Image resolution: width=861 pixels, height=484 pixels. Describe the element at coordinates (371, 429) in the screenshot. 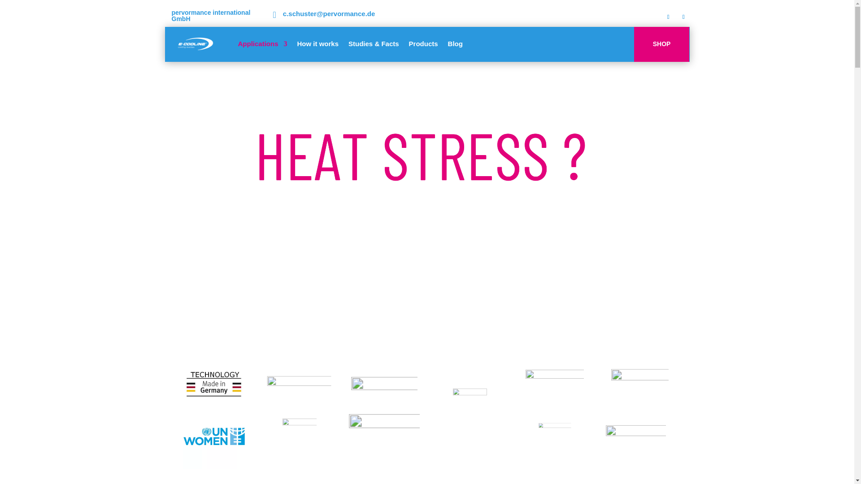

I see `ecooline supports global compact` at that location.